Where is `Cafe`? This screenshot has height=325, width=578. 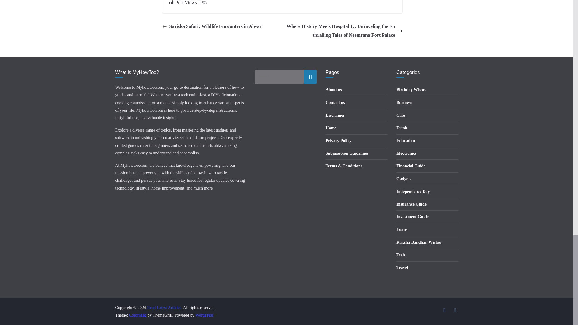 Cafe is located at coordinates (401, 115).